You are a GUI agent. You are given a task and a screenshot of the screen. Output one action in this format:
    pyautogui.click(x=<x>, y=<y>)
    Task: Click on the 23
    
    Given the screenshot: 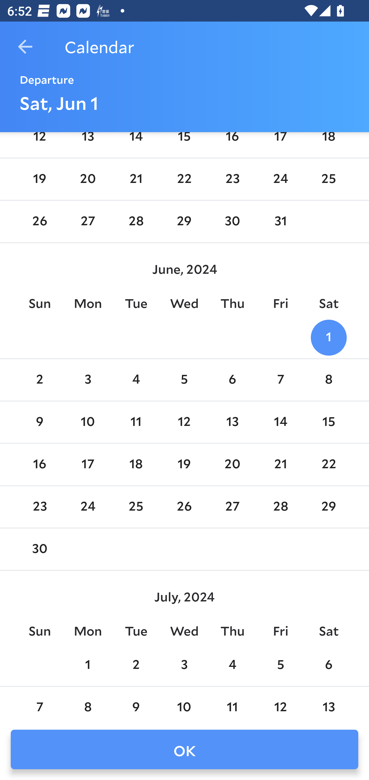 What is the action you would take?
    pyautogui.click(x=39, y=507)
    